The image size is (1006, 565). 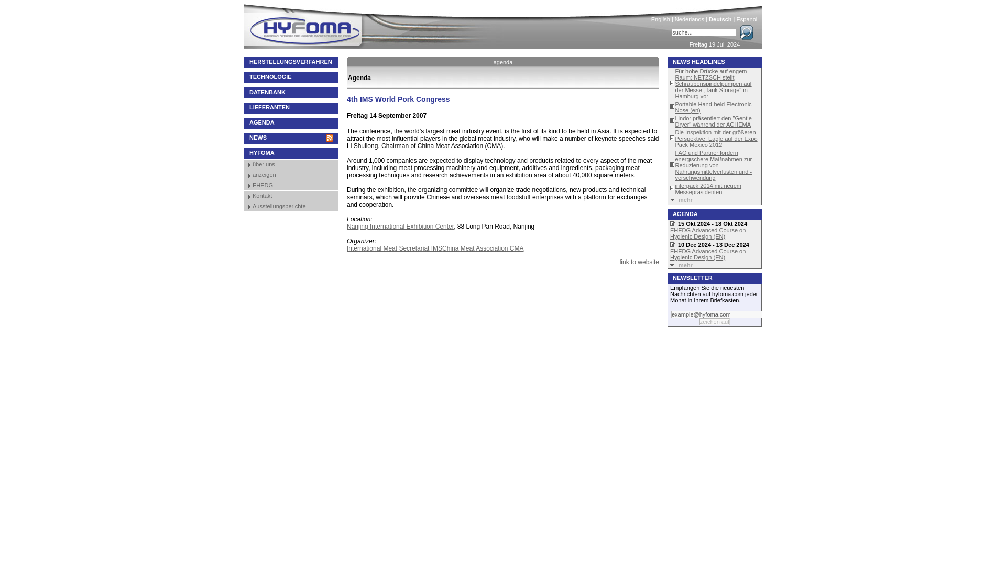 What do you see at coordinates (639, 262) in the screenshot?
I see `link to website` at bounding box center [639, 262].